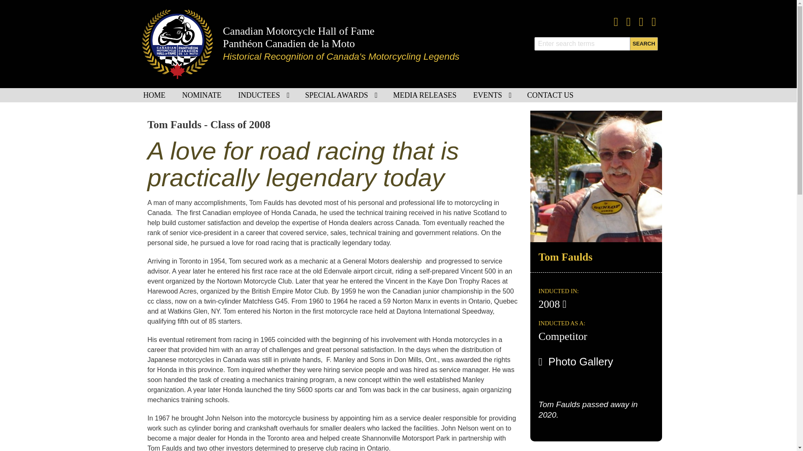 The height and width of the screenshot is (451, 803). I want to click on Enter the terms you wish to search for., so click(596, 43).